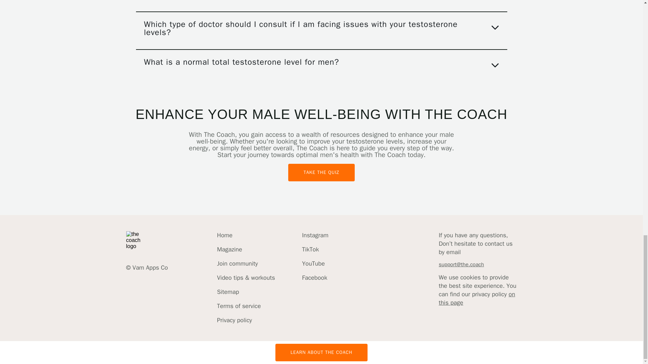 The width and height of the screenshot is (648, 364). What do you see at coordinates (315, 278) in the screenshot?
I see `Facebook` at bounding box center [315, 278].